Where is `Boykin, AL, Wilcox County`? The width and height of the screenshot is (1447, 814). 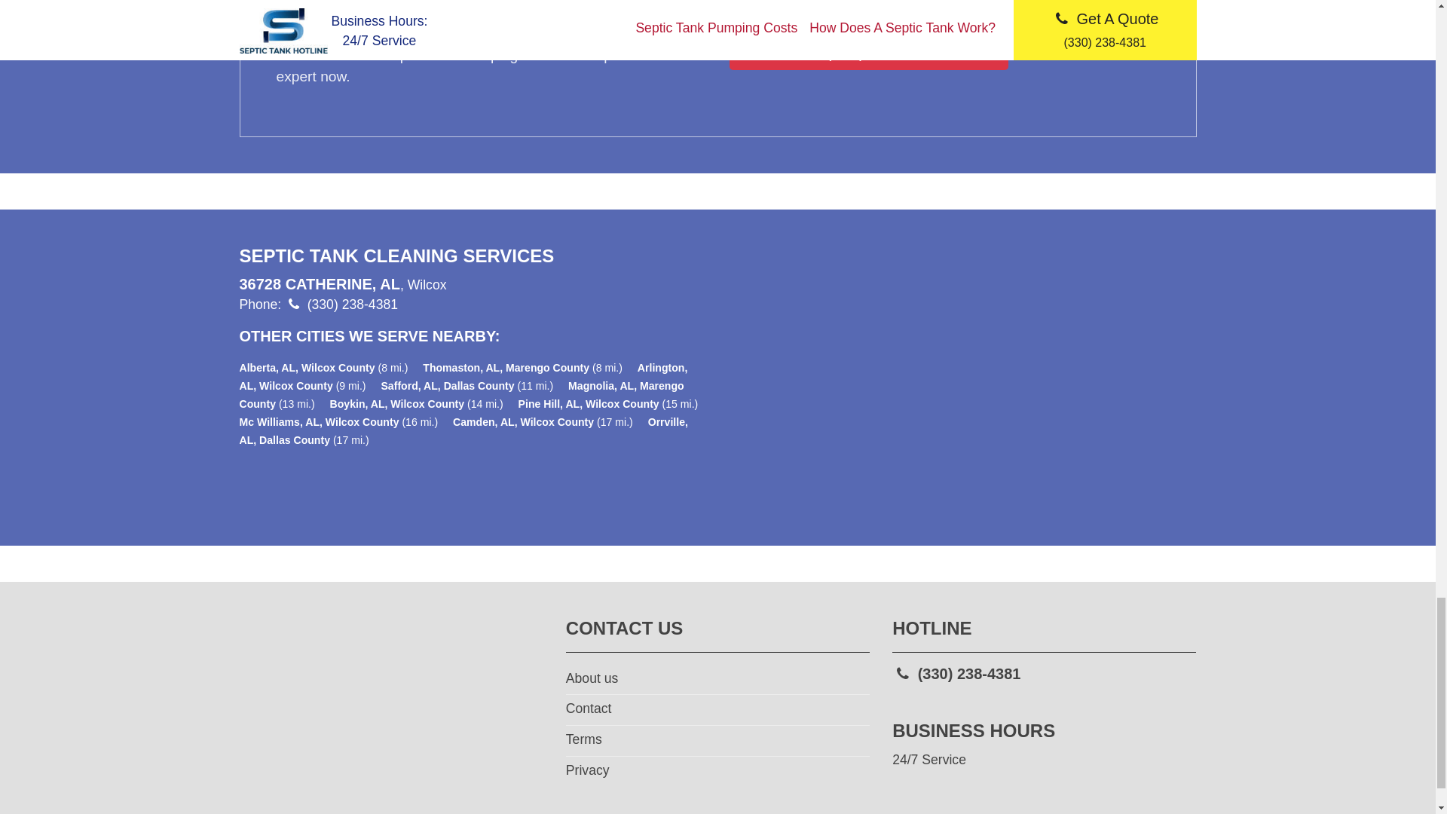 Boykin, AL, Wilcox County is located at coordinates (396, 404).